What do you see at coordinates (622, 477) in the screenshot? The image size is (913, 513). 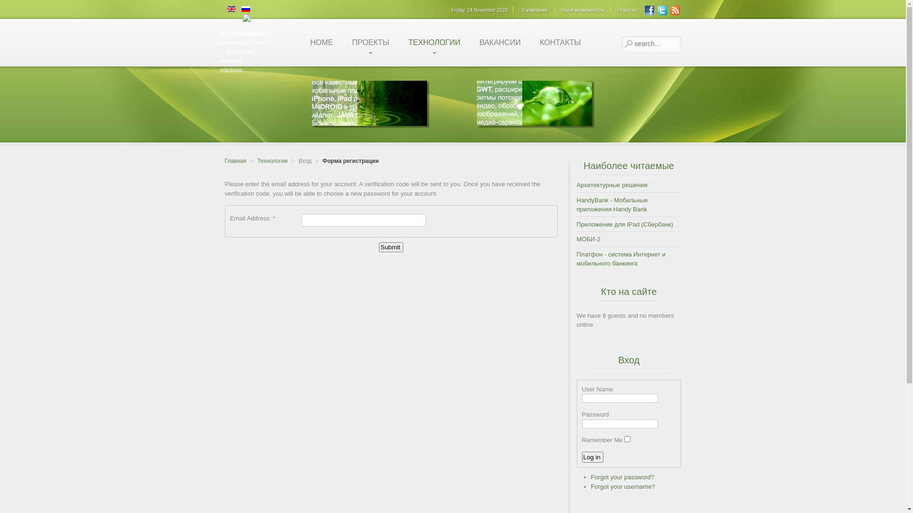 I see `Forgot your password?` at bounding box center [622, 477].